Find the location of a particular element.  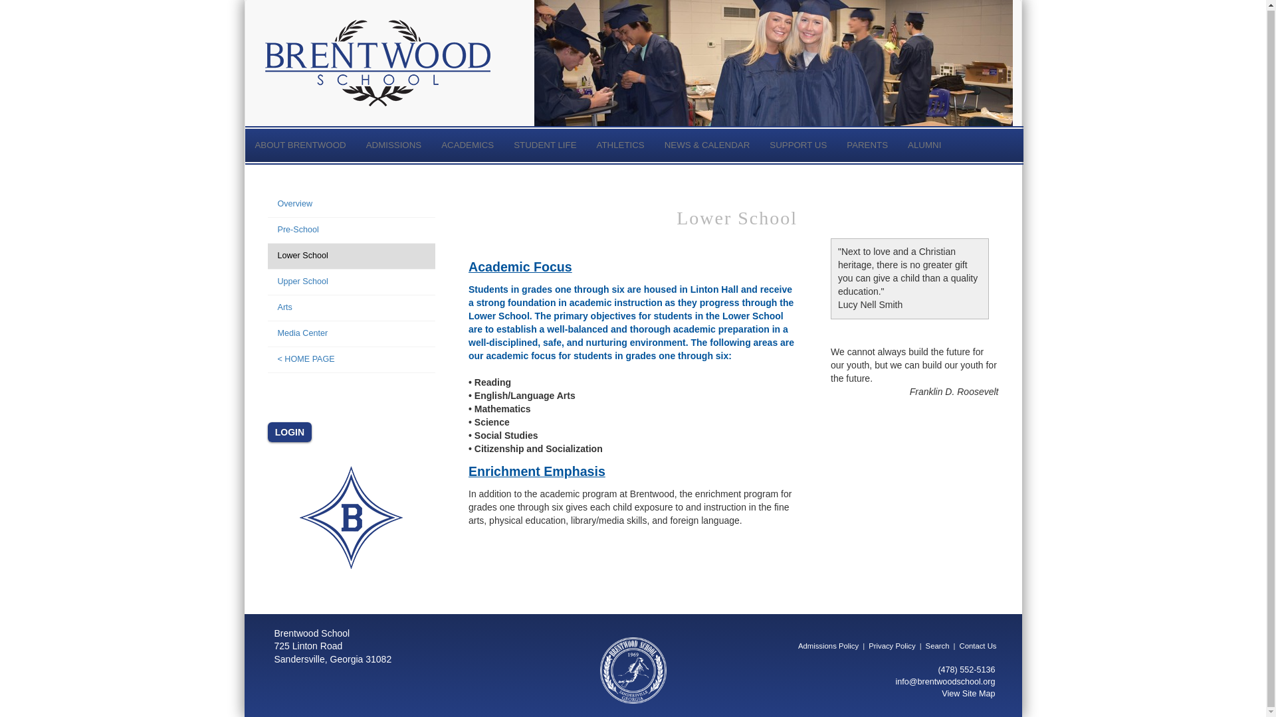

STUDENT LIFE is located at coordinates (545, 145).